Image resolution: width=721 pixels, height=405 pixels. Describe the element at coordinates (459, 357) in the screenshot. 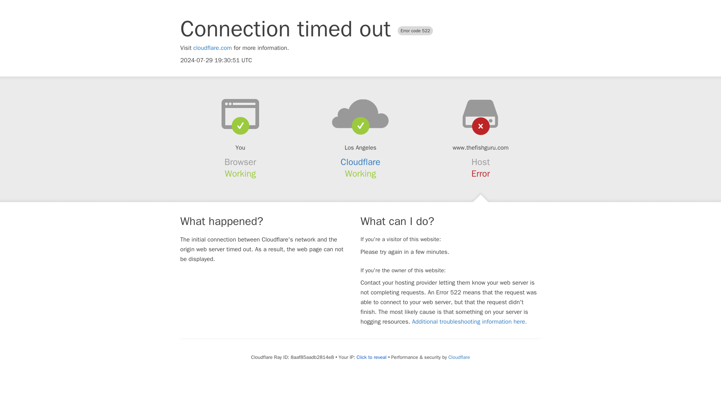

I see `Cloudflare` at that location.